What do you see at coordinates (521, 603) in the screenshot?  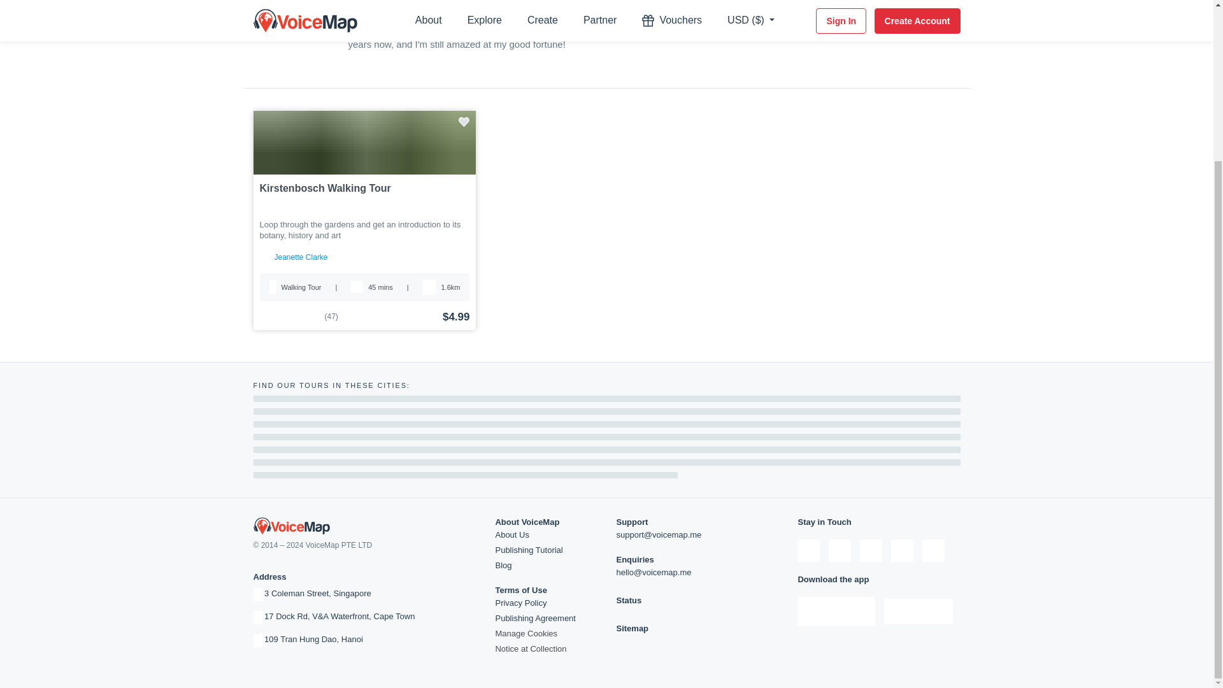 I see `Privacy Policy` at bounding box center [521, 603].